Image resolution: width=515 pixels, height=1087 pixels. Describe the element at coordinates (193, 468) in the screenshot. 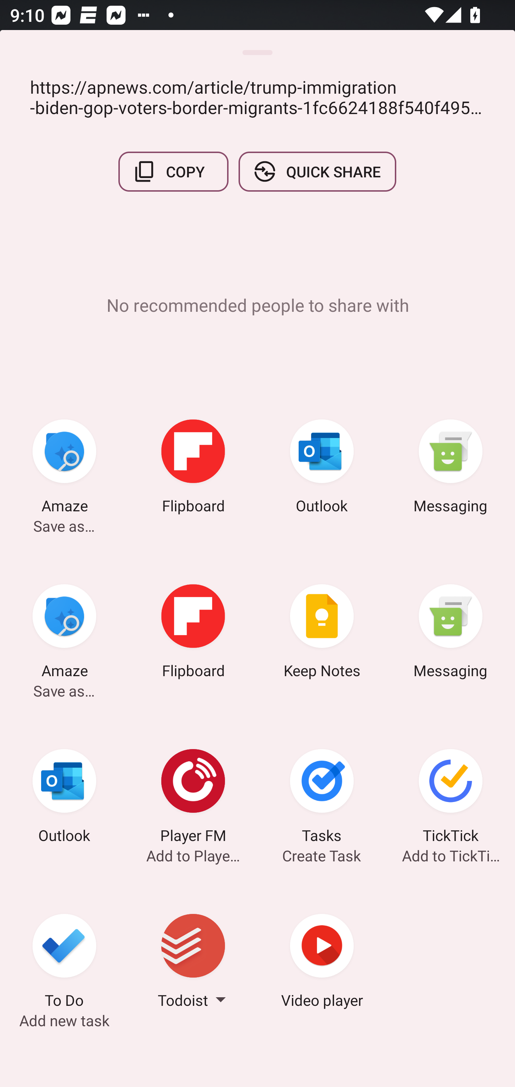

I see `Flipboard` at that location.